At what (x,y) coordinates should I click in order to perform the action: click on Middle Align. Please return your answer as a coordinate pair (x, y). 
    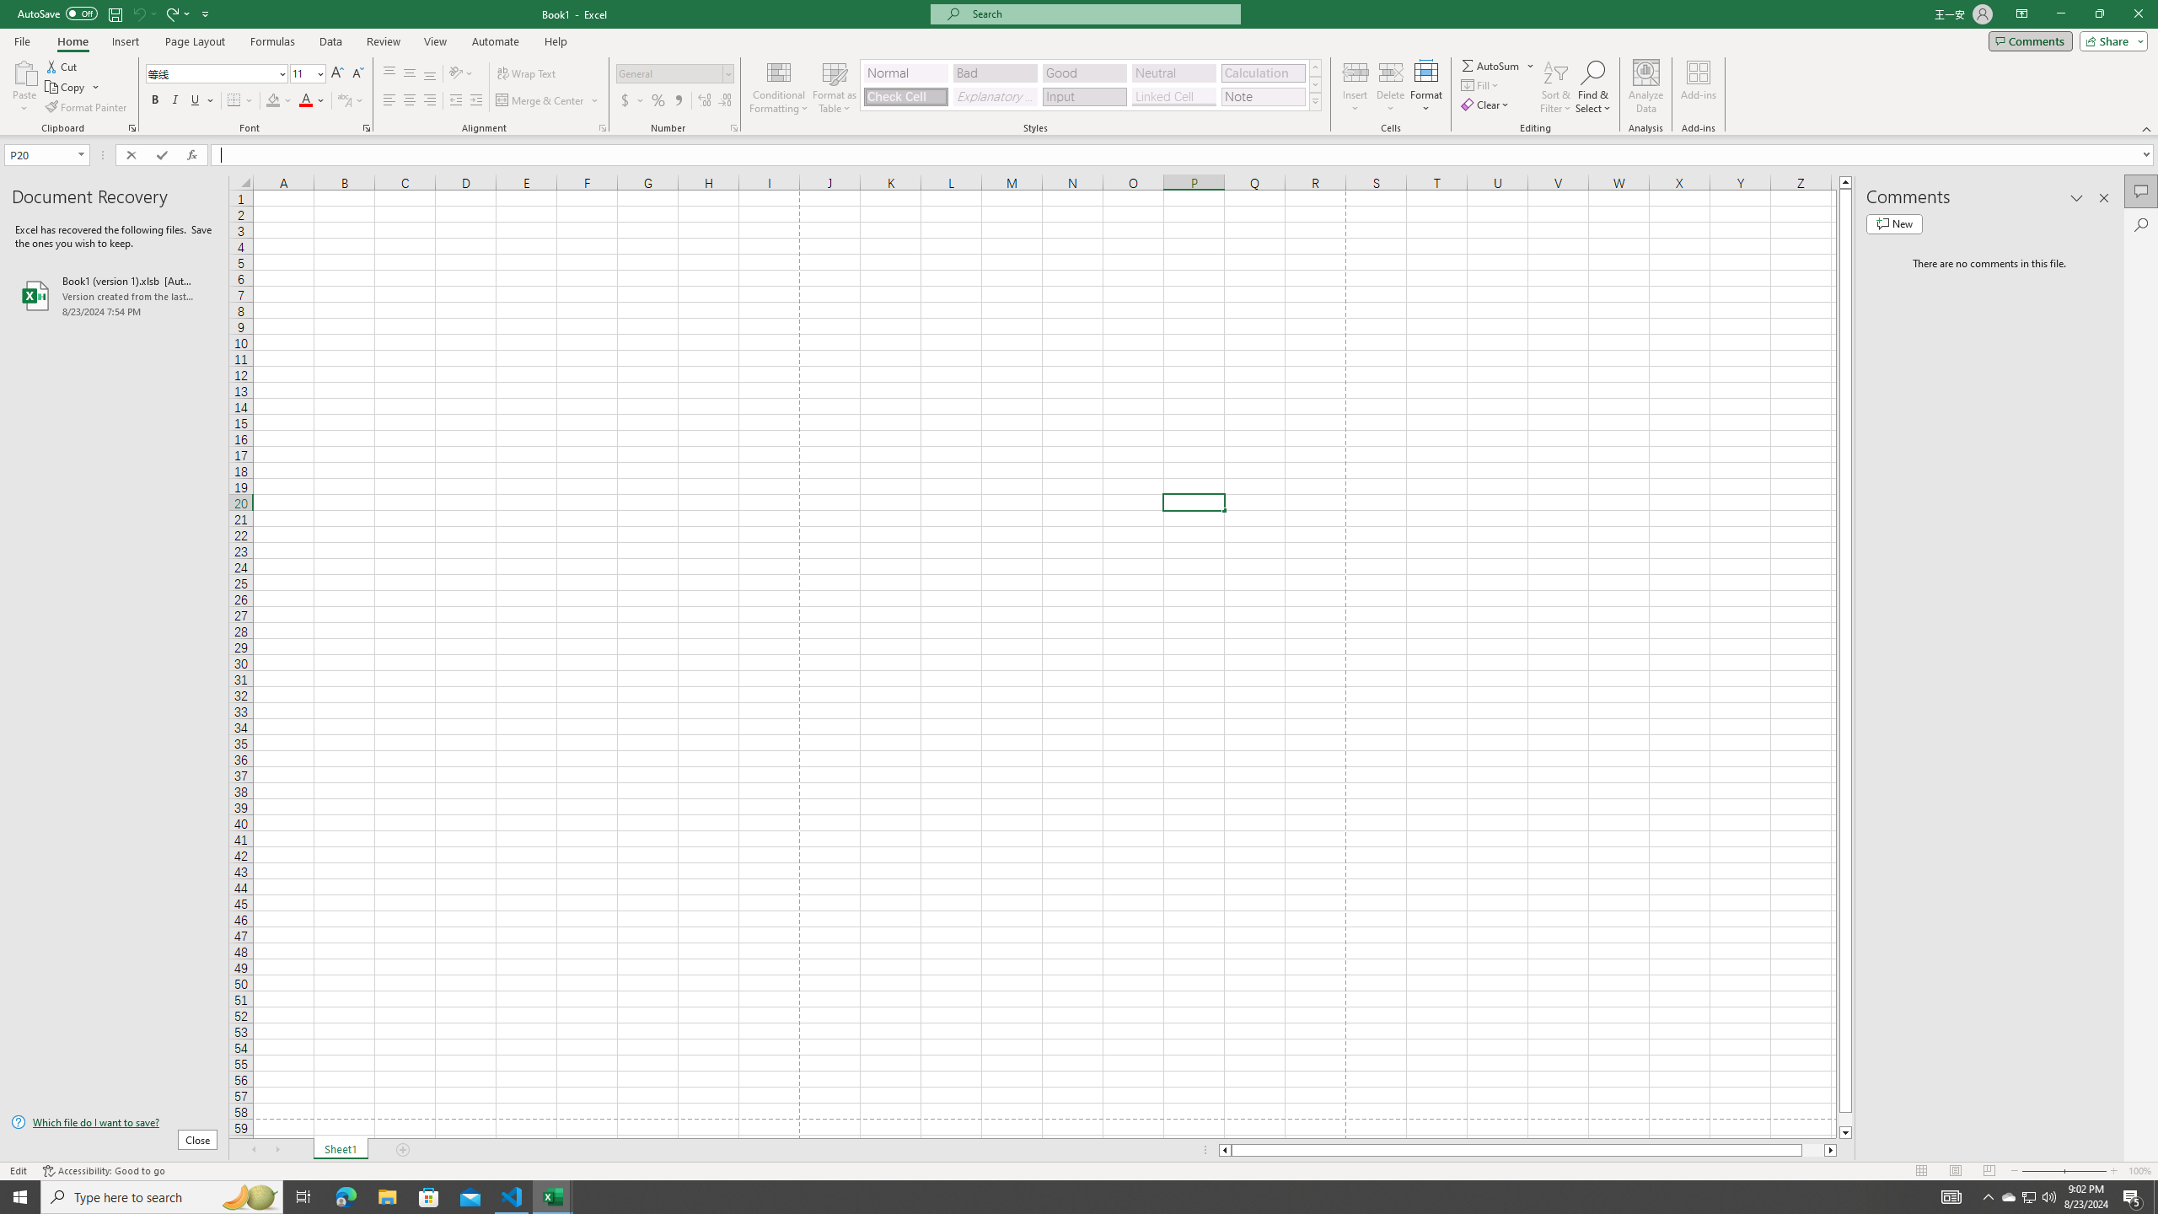
    Looking at the image, I should click on (410, 74).